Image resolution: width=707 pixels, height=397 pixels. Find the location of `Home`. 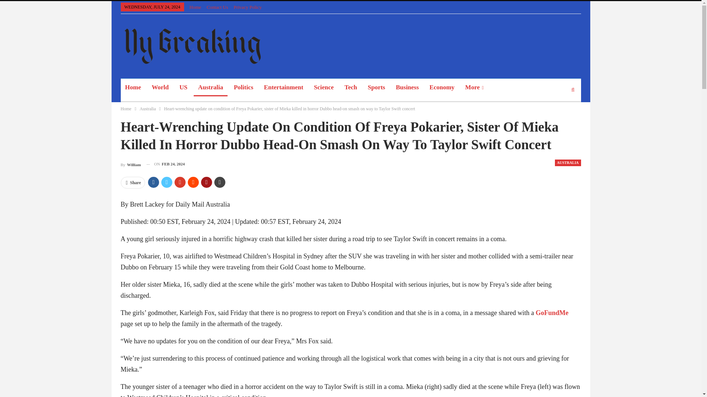

Home is located at coordinates (195, 7).